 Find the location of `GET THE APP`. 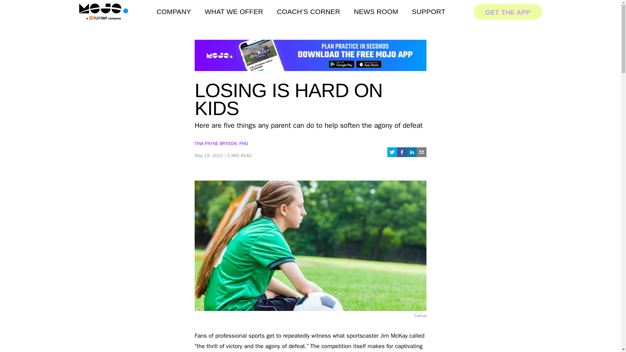

GET THE APP is located at coordinates (507, 11).